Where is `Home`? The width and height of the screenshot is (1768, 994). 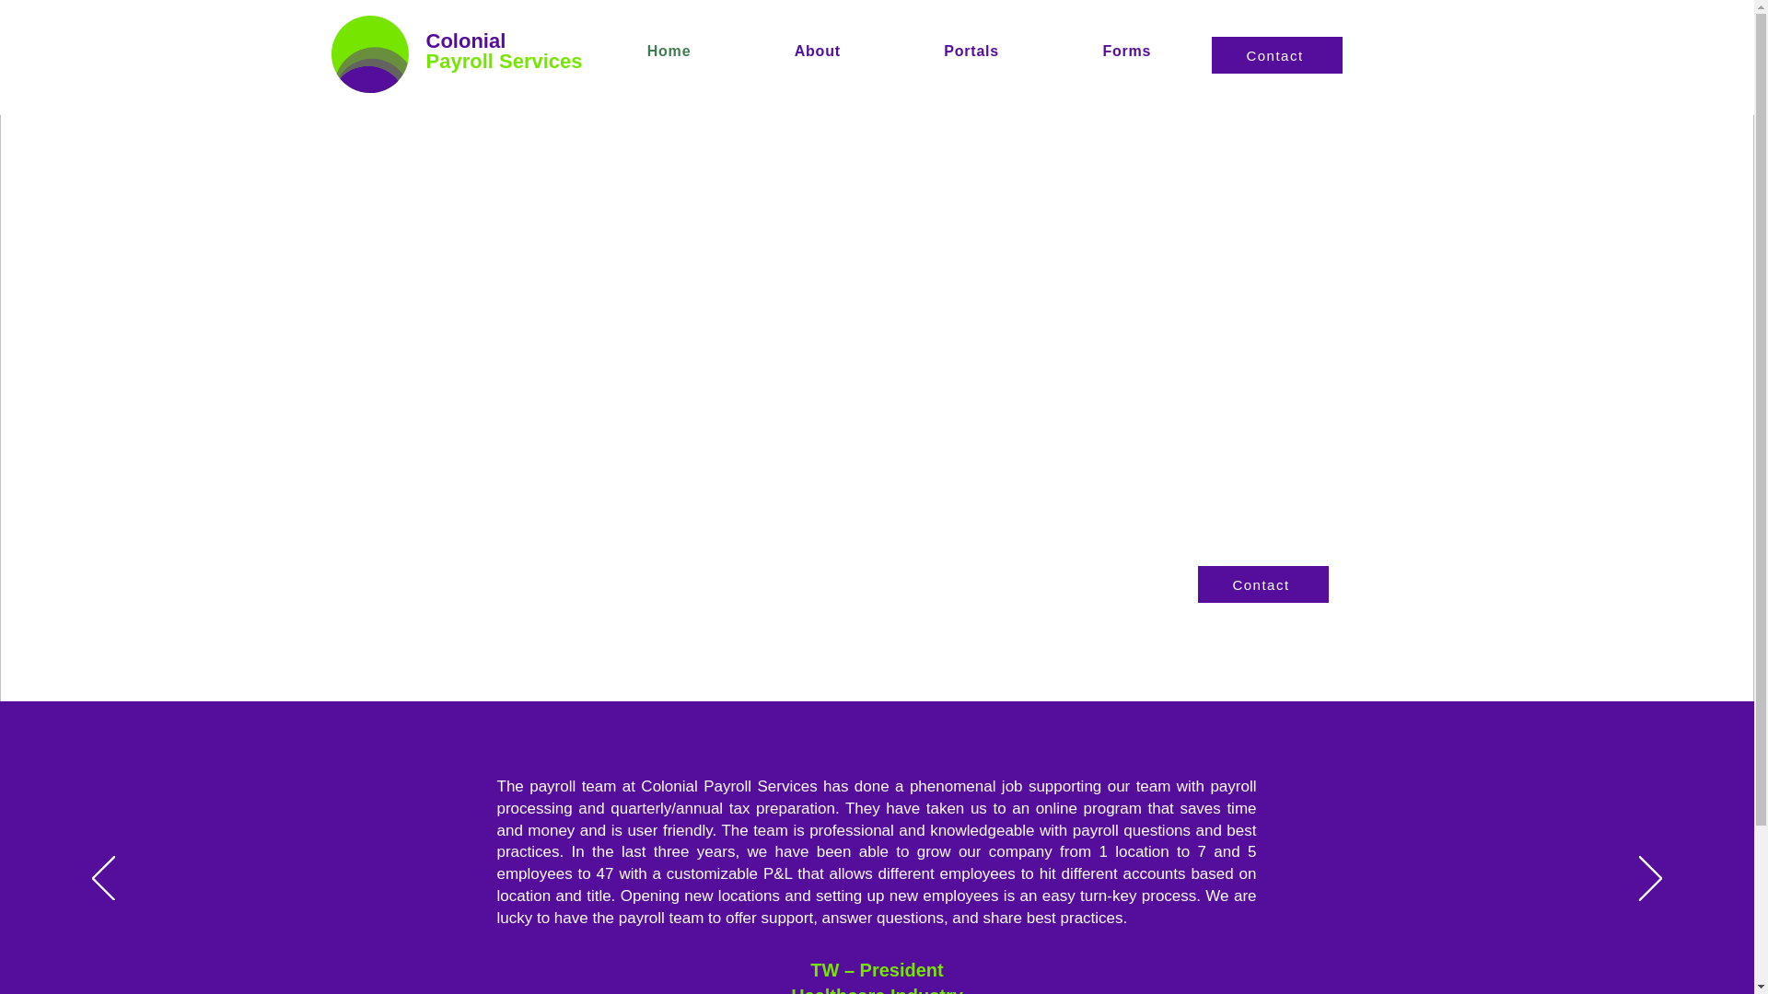 Home is located at coordinates (669, 51).